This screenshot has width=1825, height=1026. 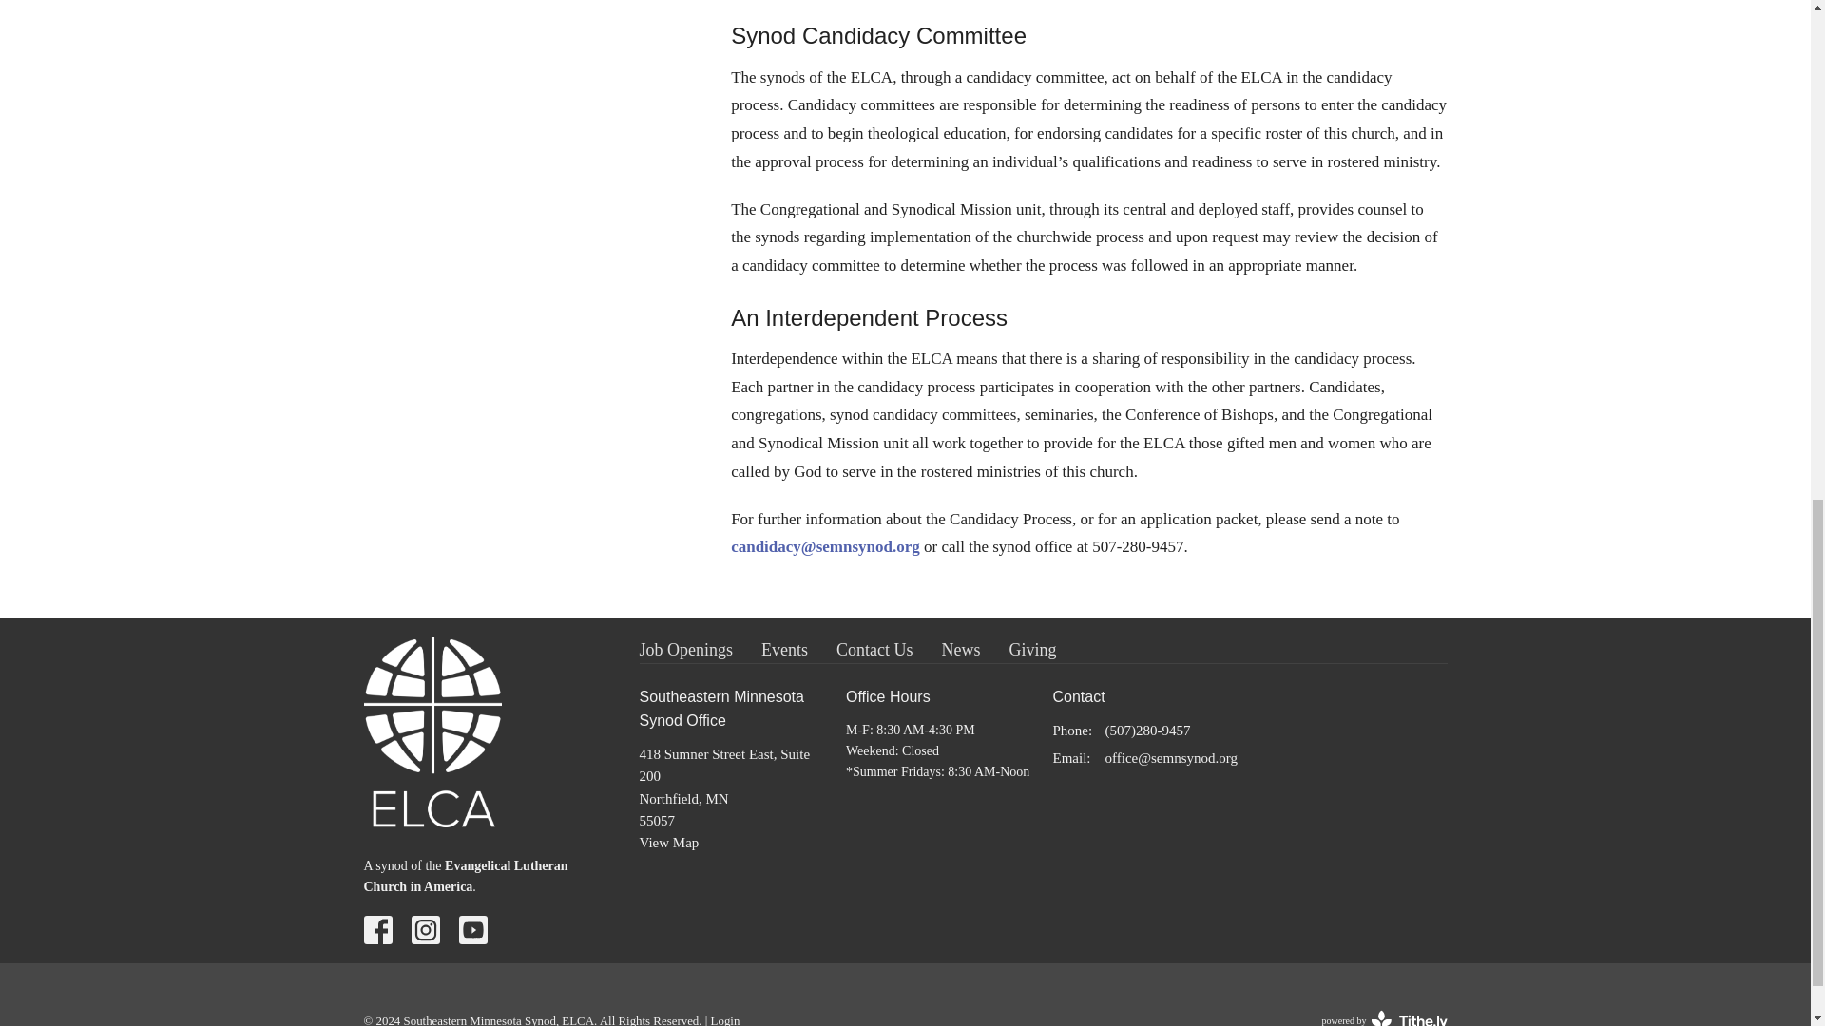 What do you see at coordinates (686, 650) in the screenshot?
I see `View Map` at bounding box center [686, 650].